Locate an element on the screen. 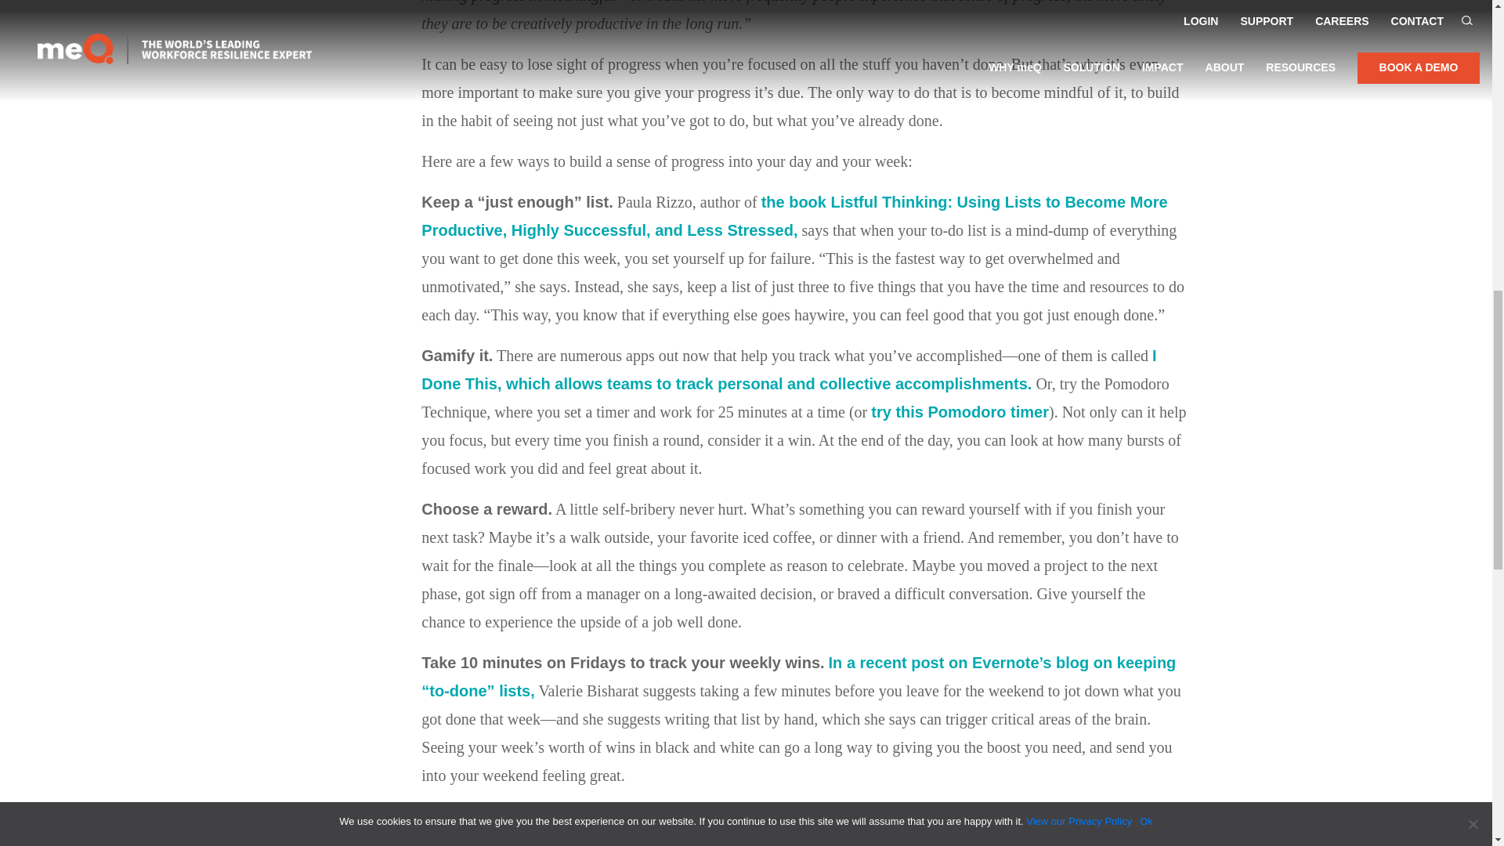 The image size is (1504, 846). try this Pomodoro timer is located at coordinates (959, 412).